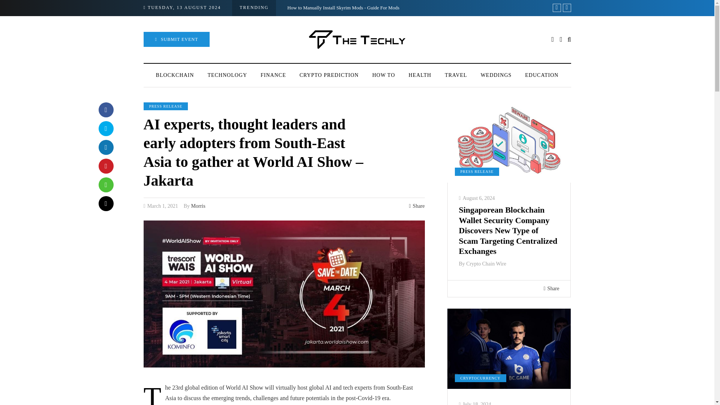 The image size is (720, 405). Describe the element at coordinates (329, 75) in the screenshot. I see `CRYPTO PREDICTION` at that location.